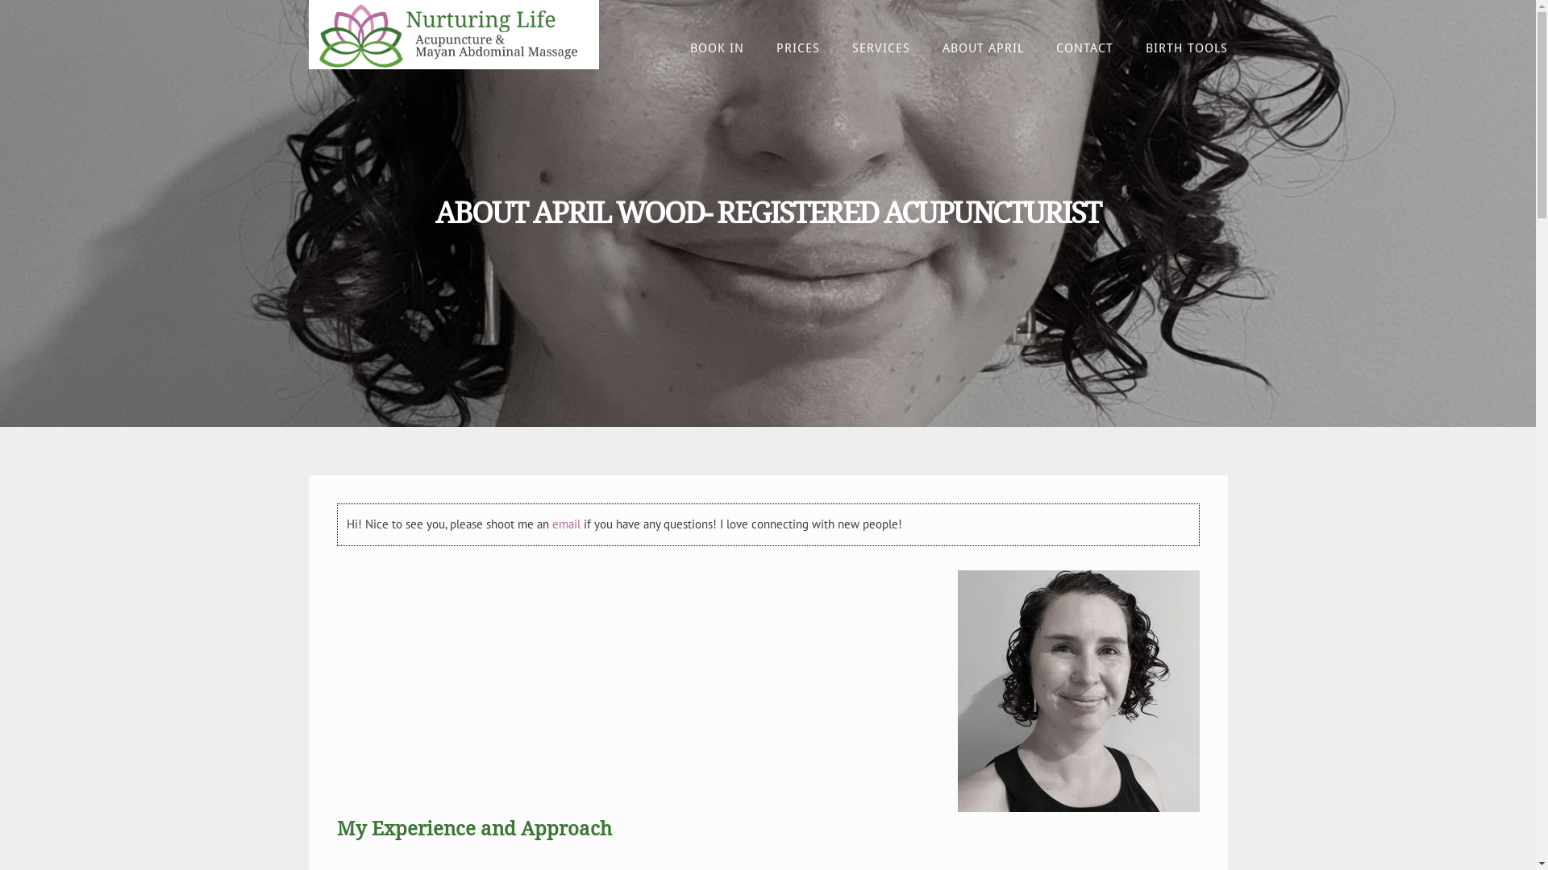 The height and width of the screenshot is (870, 1548). Describe the element at coordinates (1085, 48) in the screenshot. I see `CONTACT` at that location.